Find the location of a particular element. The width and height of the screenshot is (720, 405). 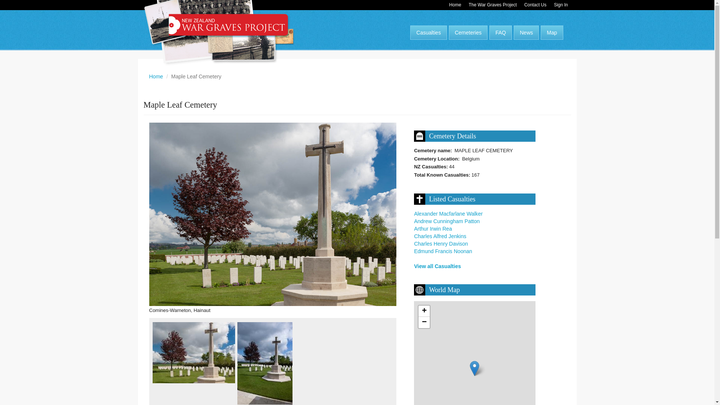

Sign In is located at coordinates (561, 5).